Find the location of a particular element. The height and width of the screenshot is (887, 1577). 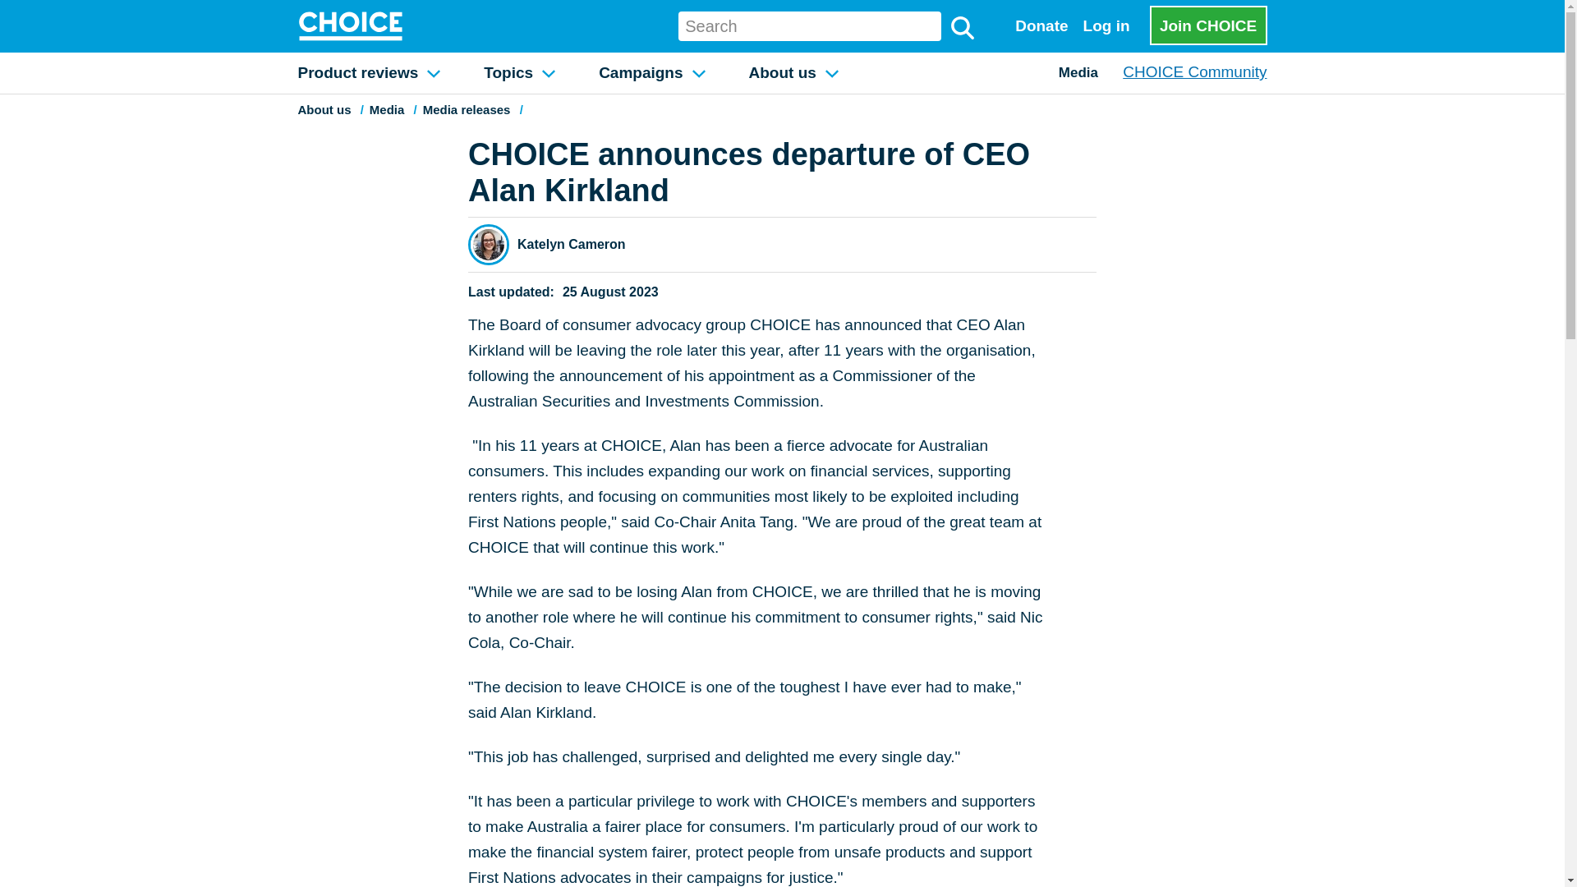

Katelyn Cameron is located at coordinates (572, 243).